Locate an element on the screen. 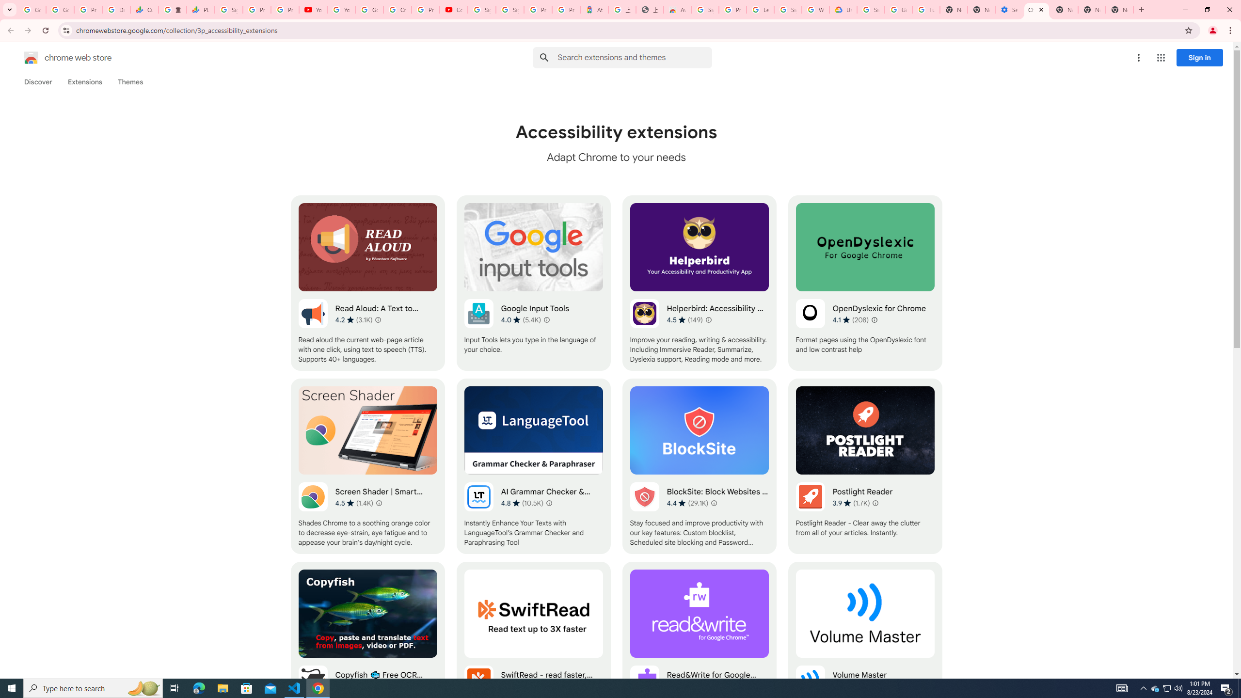 The image size is (1241, 698). Postlight Reader is located at coordinates (865, 466).